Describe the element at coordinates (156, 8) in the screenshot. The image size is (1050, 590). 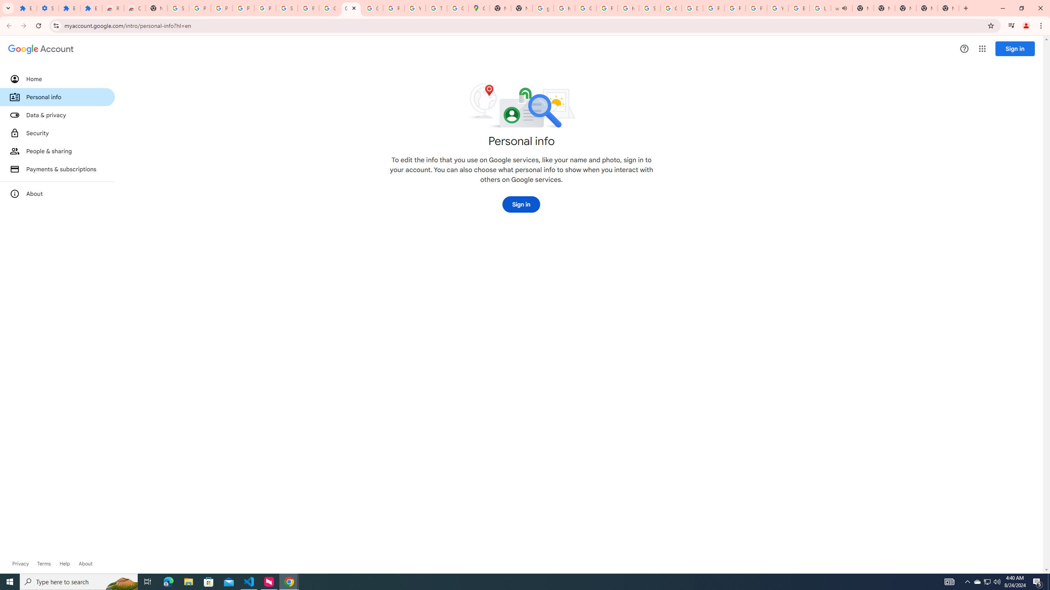
I see `New Tab` at that location.